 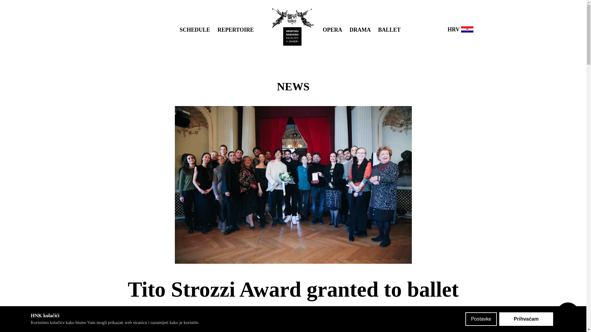 What do you see at coordinates (195, 30) in the screenshot?
I see `SCHEDULE` at bounding box center [195, 30].